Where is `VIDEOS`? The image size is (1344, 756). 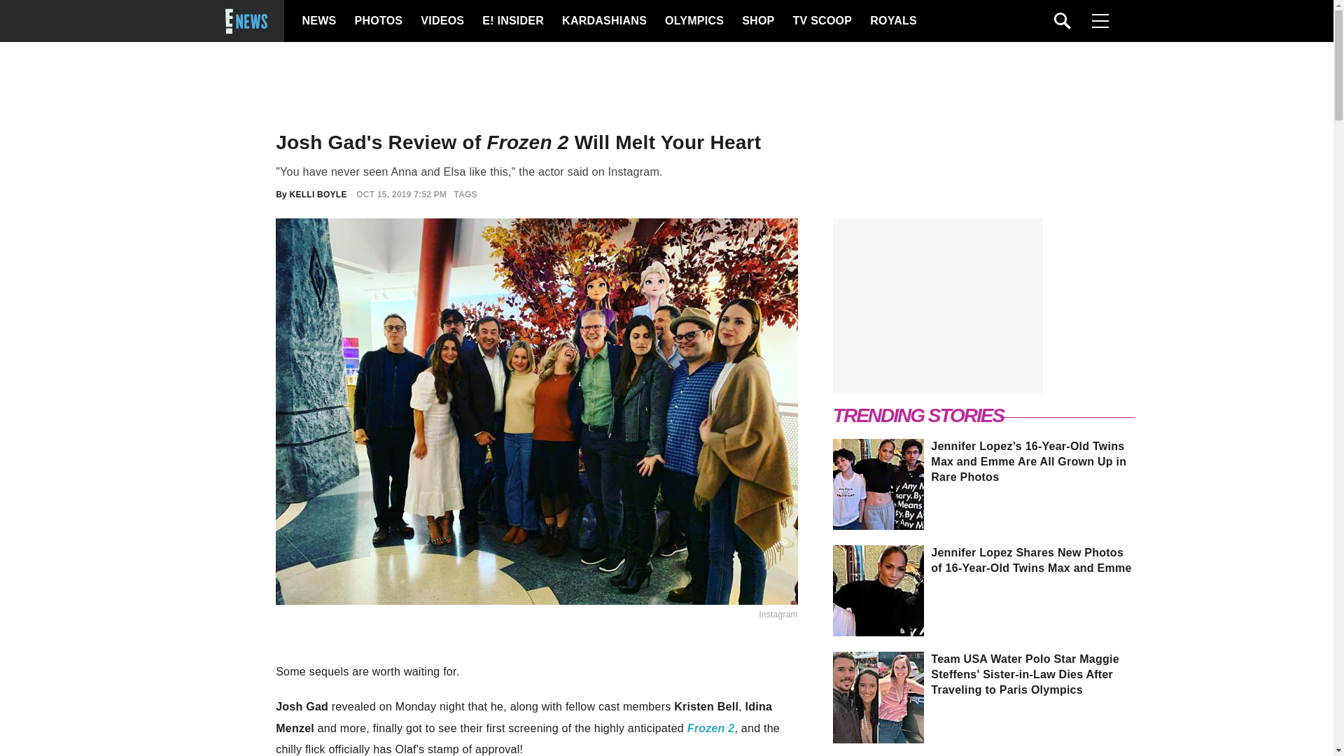 VIDEOS is located at coordinates (441, 21).